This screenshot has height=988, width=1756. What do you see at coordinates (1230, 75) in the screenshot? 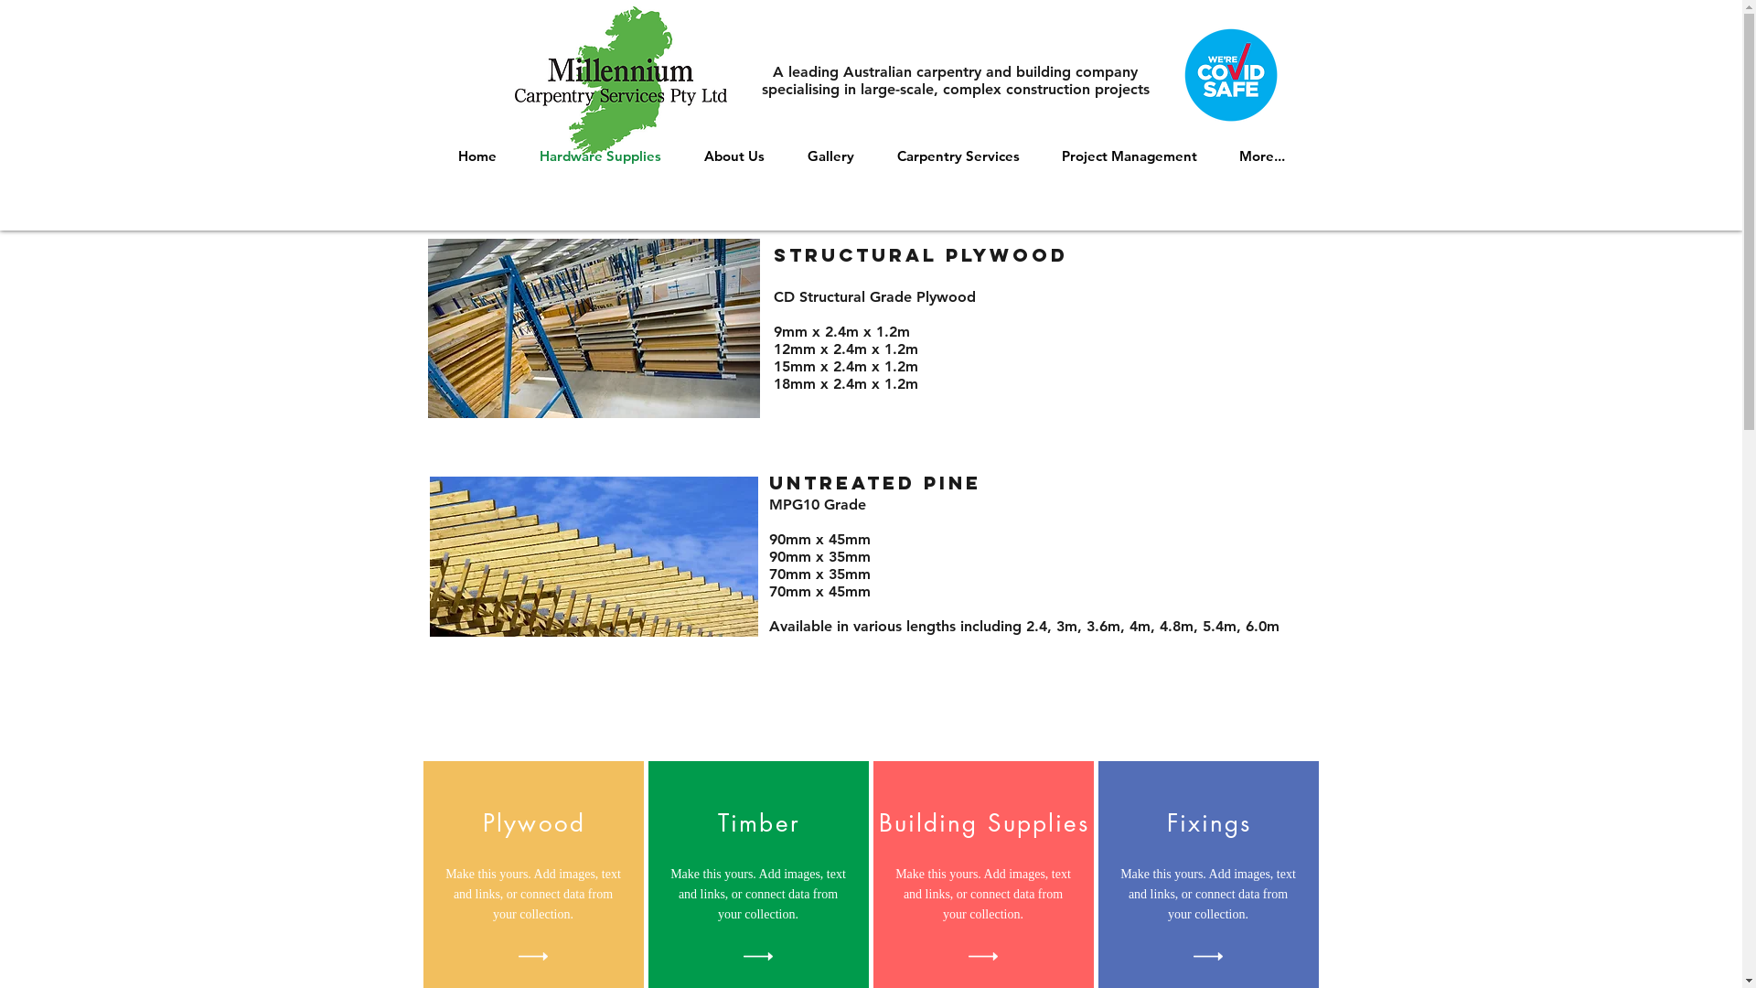
I see `COVID_Safe_Badge_Digital.png` at bounding box center [1230, 75].